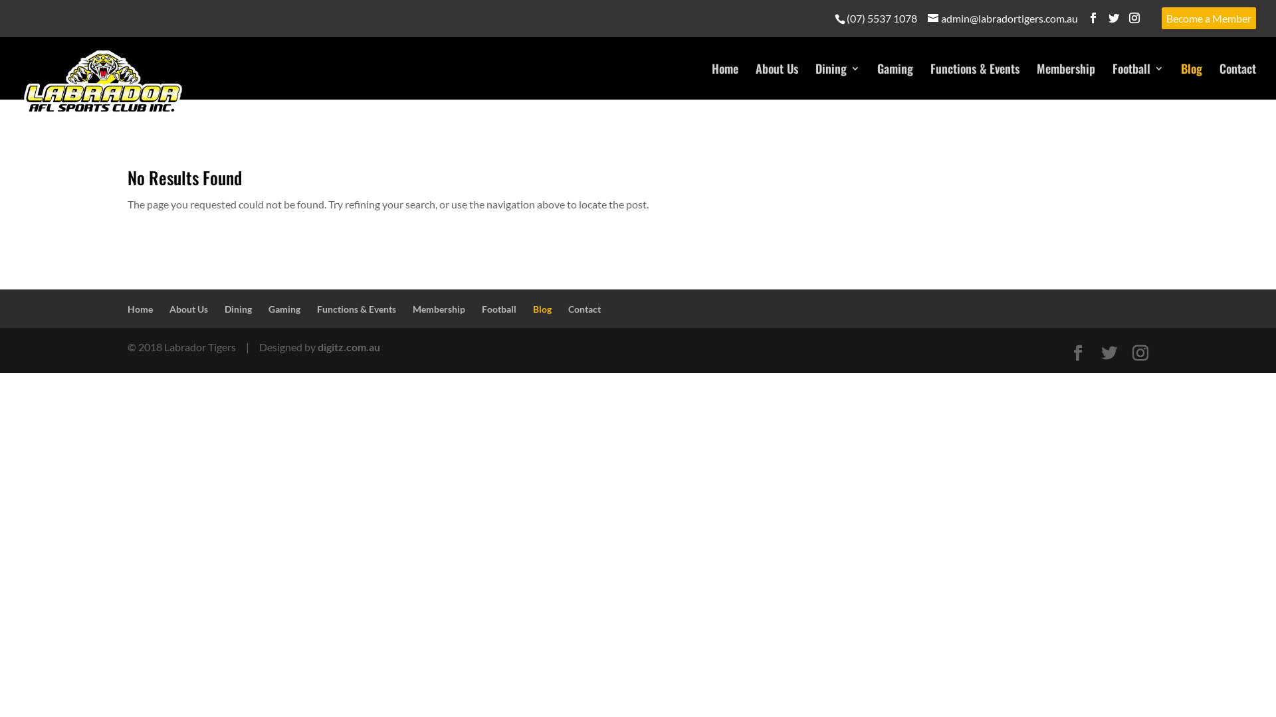  What do you see at coordinates (349, 347) in the screenshot?
I see `digitz.com.au` at bounding box center [349, 347].